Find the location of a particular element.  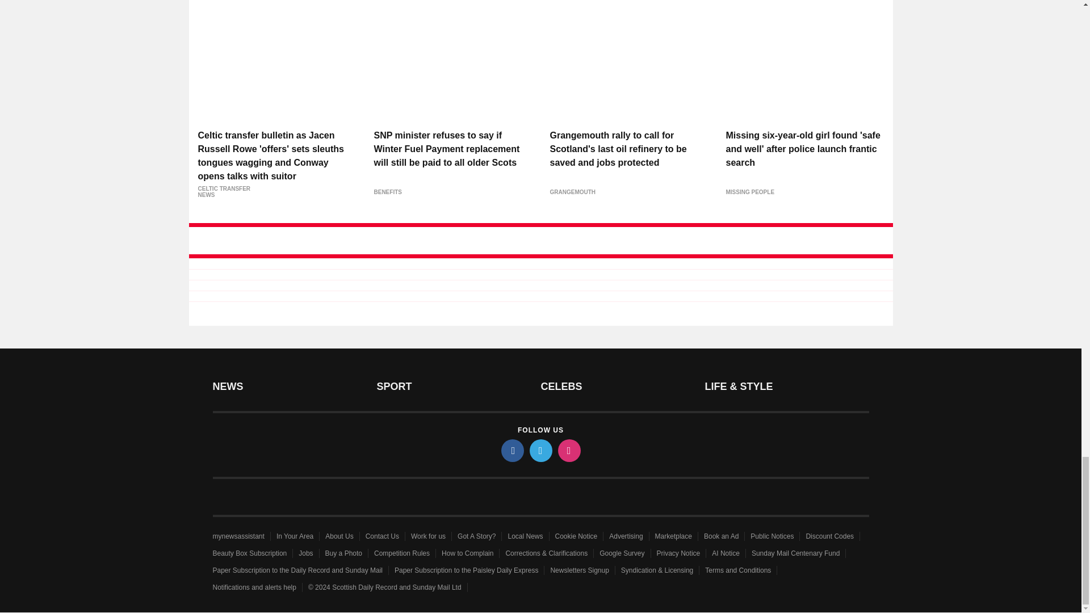

facebook is located at coordinates (512, 451).